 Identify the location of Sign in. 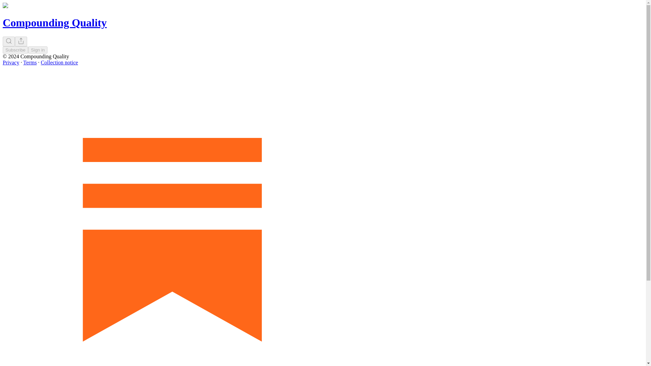
(38, 50).